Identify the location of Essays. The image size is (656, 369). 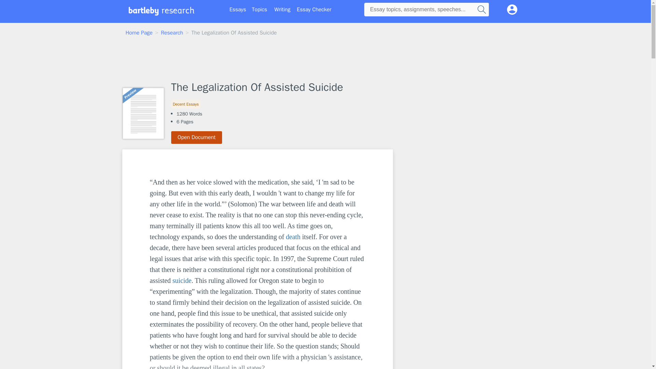
(238, 10).